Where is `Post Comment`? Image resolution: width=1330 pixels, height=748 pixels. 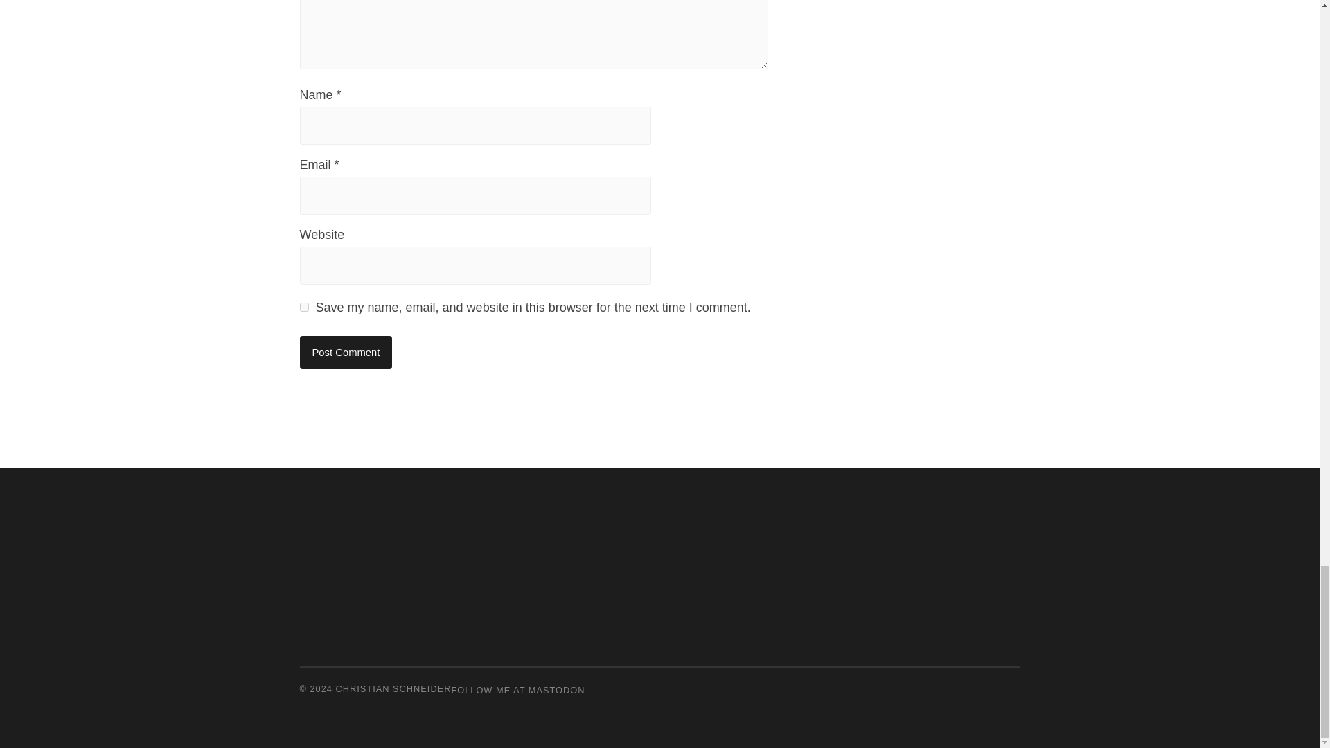
Post Comment is located at coordinates (346, 352).